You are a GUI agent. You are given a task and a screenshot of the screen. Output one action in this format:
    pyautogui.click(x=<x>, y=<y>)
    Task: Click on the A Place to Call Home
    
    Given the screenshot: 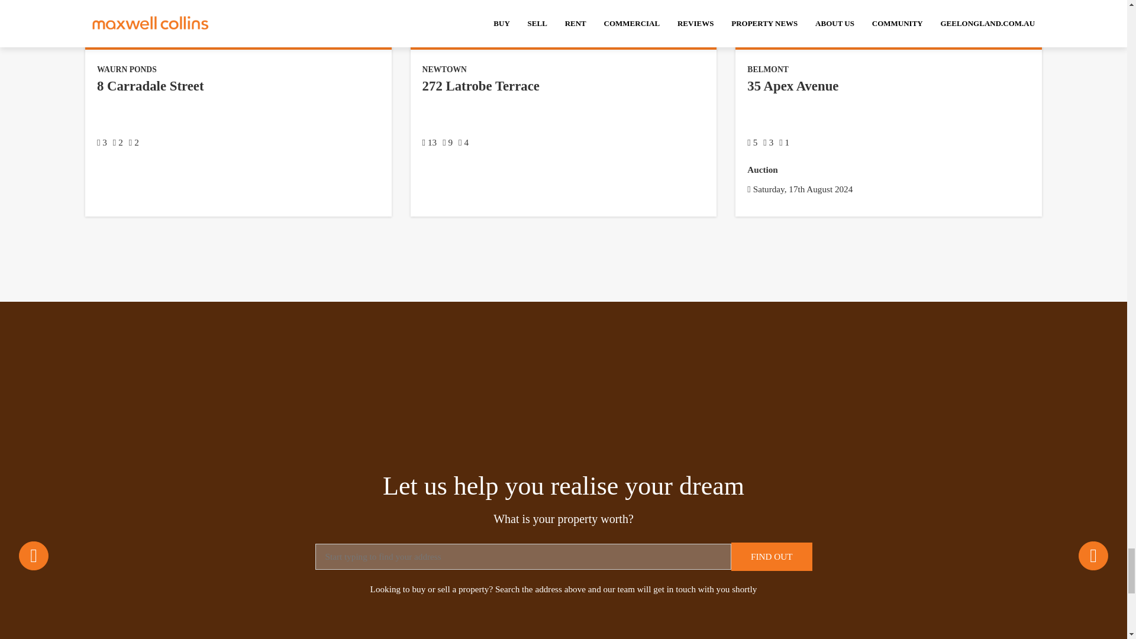 What is the action you would take?
    pyautogui.click(x=238, y=6)
    